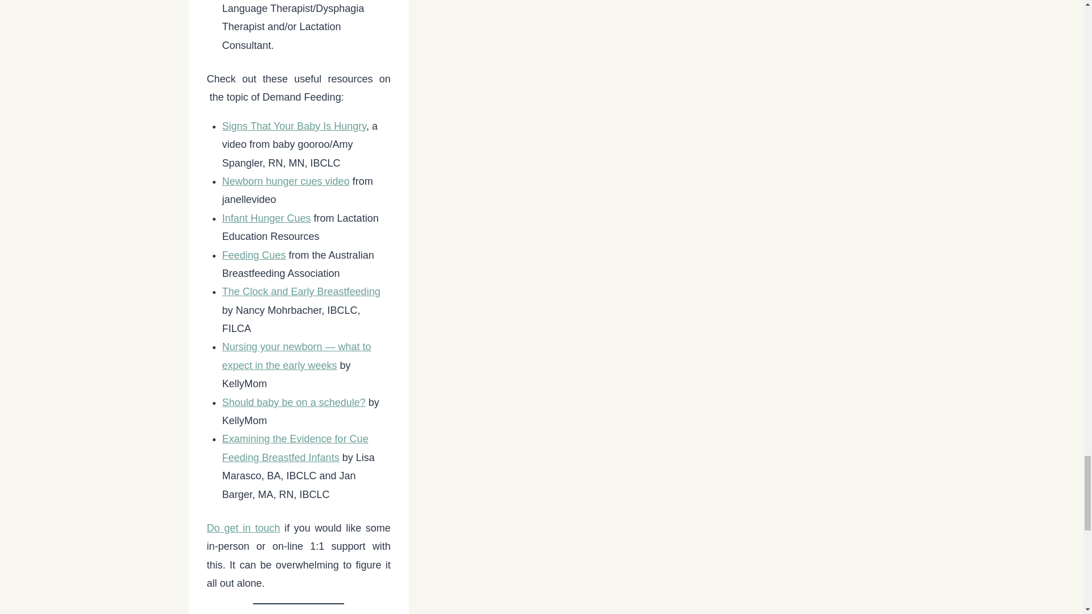  I want to click on Do get in touch, so click(243, 528).